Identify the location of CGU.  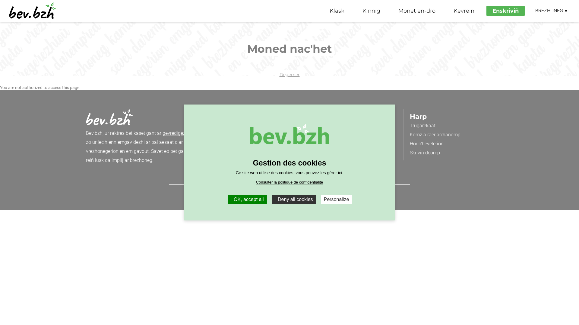
(337, 193).